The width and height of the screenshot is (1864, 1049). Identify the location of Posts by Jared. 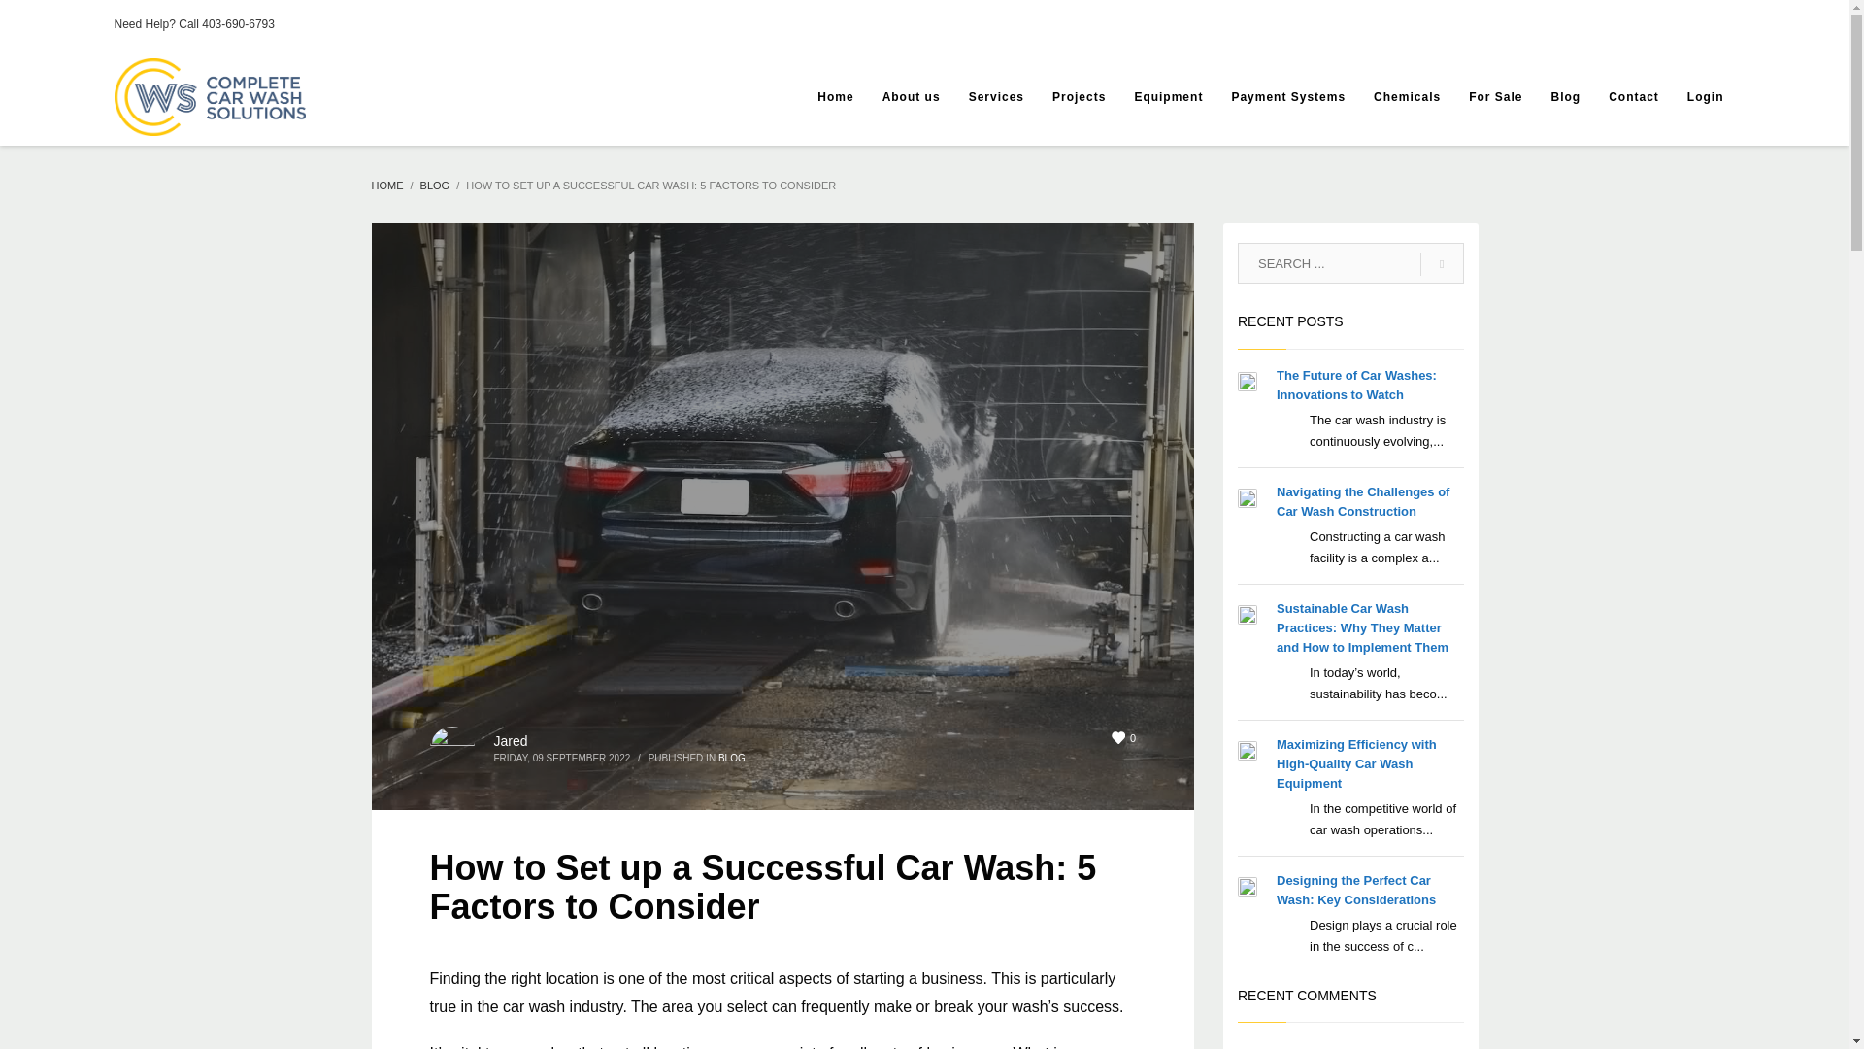
(511, 740).